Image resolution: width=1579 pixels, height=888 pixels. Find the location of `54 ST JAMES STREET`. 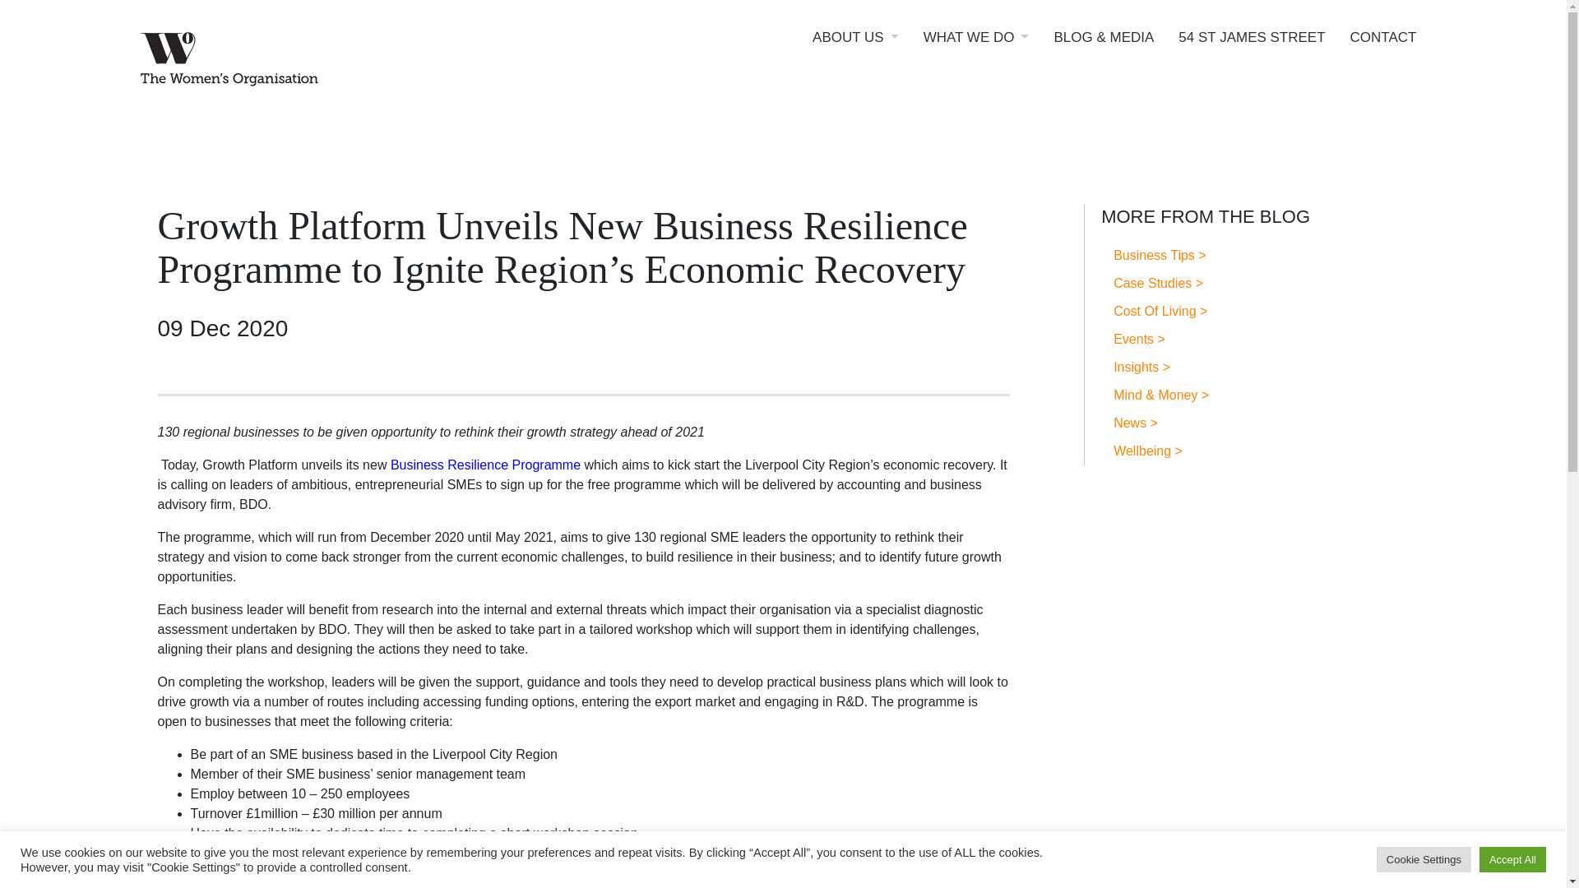

54 ST JAMES STREET is located at coordinates (1251, 50).